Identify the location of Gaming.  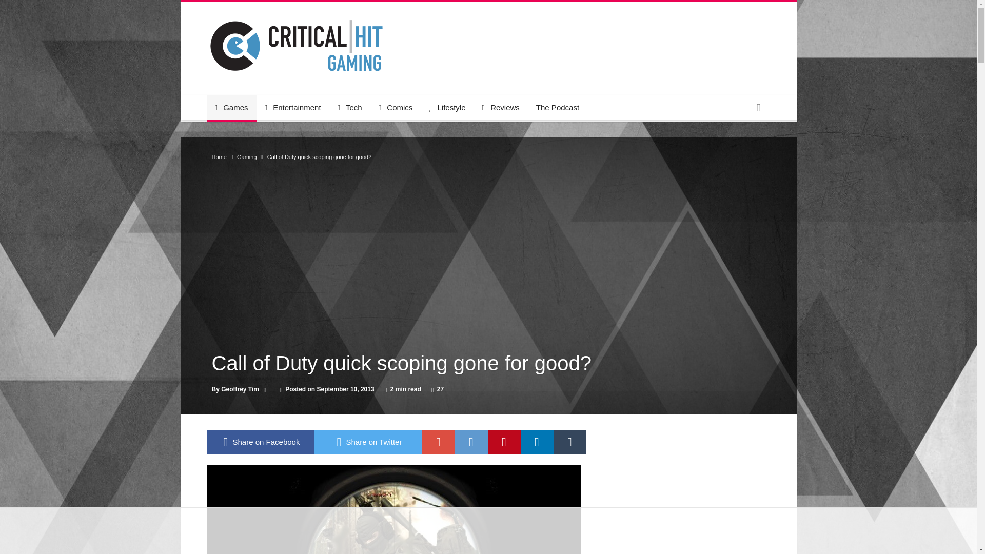
(247, 157).